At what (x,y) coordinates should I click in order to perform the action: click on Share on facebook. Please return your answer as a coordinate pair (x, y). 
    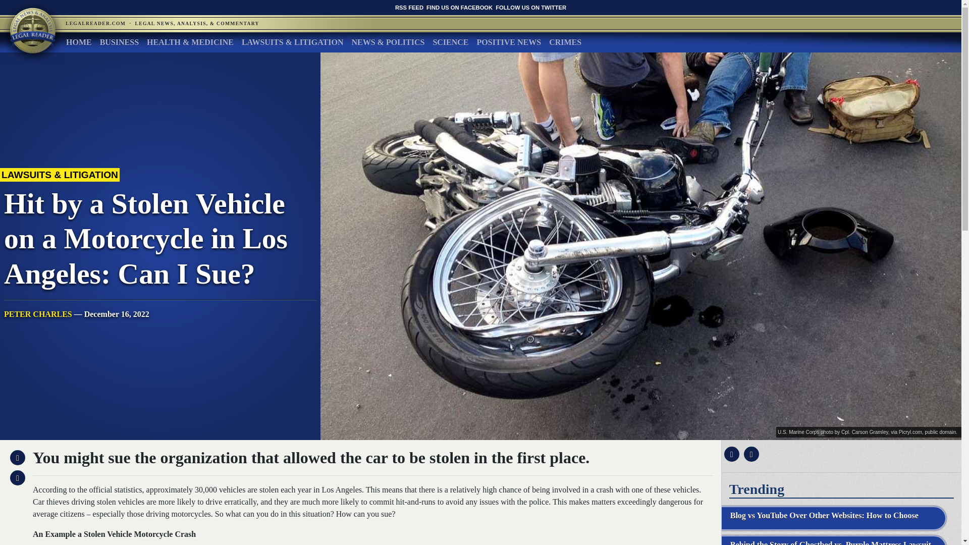
    Looking at the image, I should click on (730, 454).